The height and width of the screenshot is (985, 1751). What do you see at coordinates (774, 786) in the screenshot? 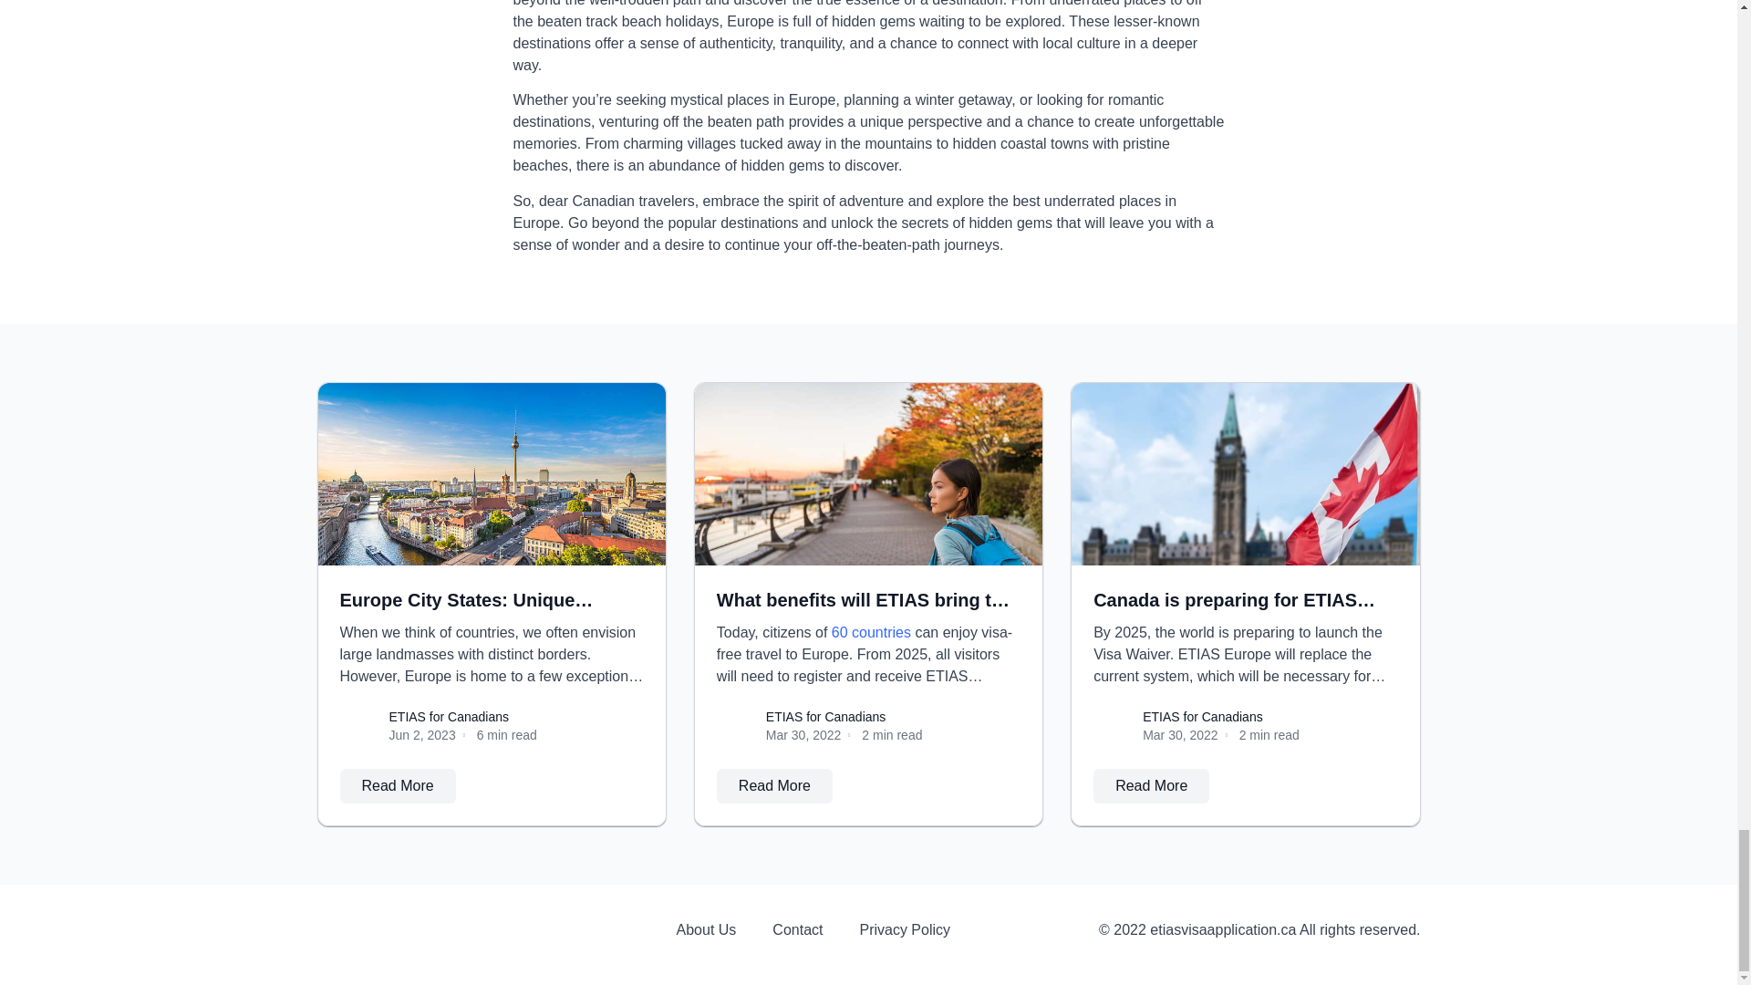
I see `Read More` at bounding box center [774, 786].